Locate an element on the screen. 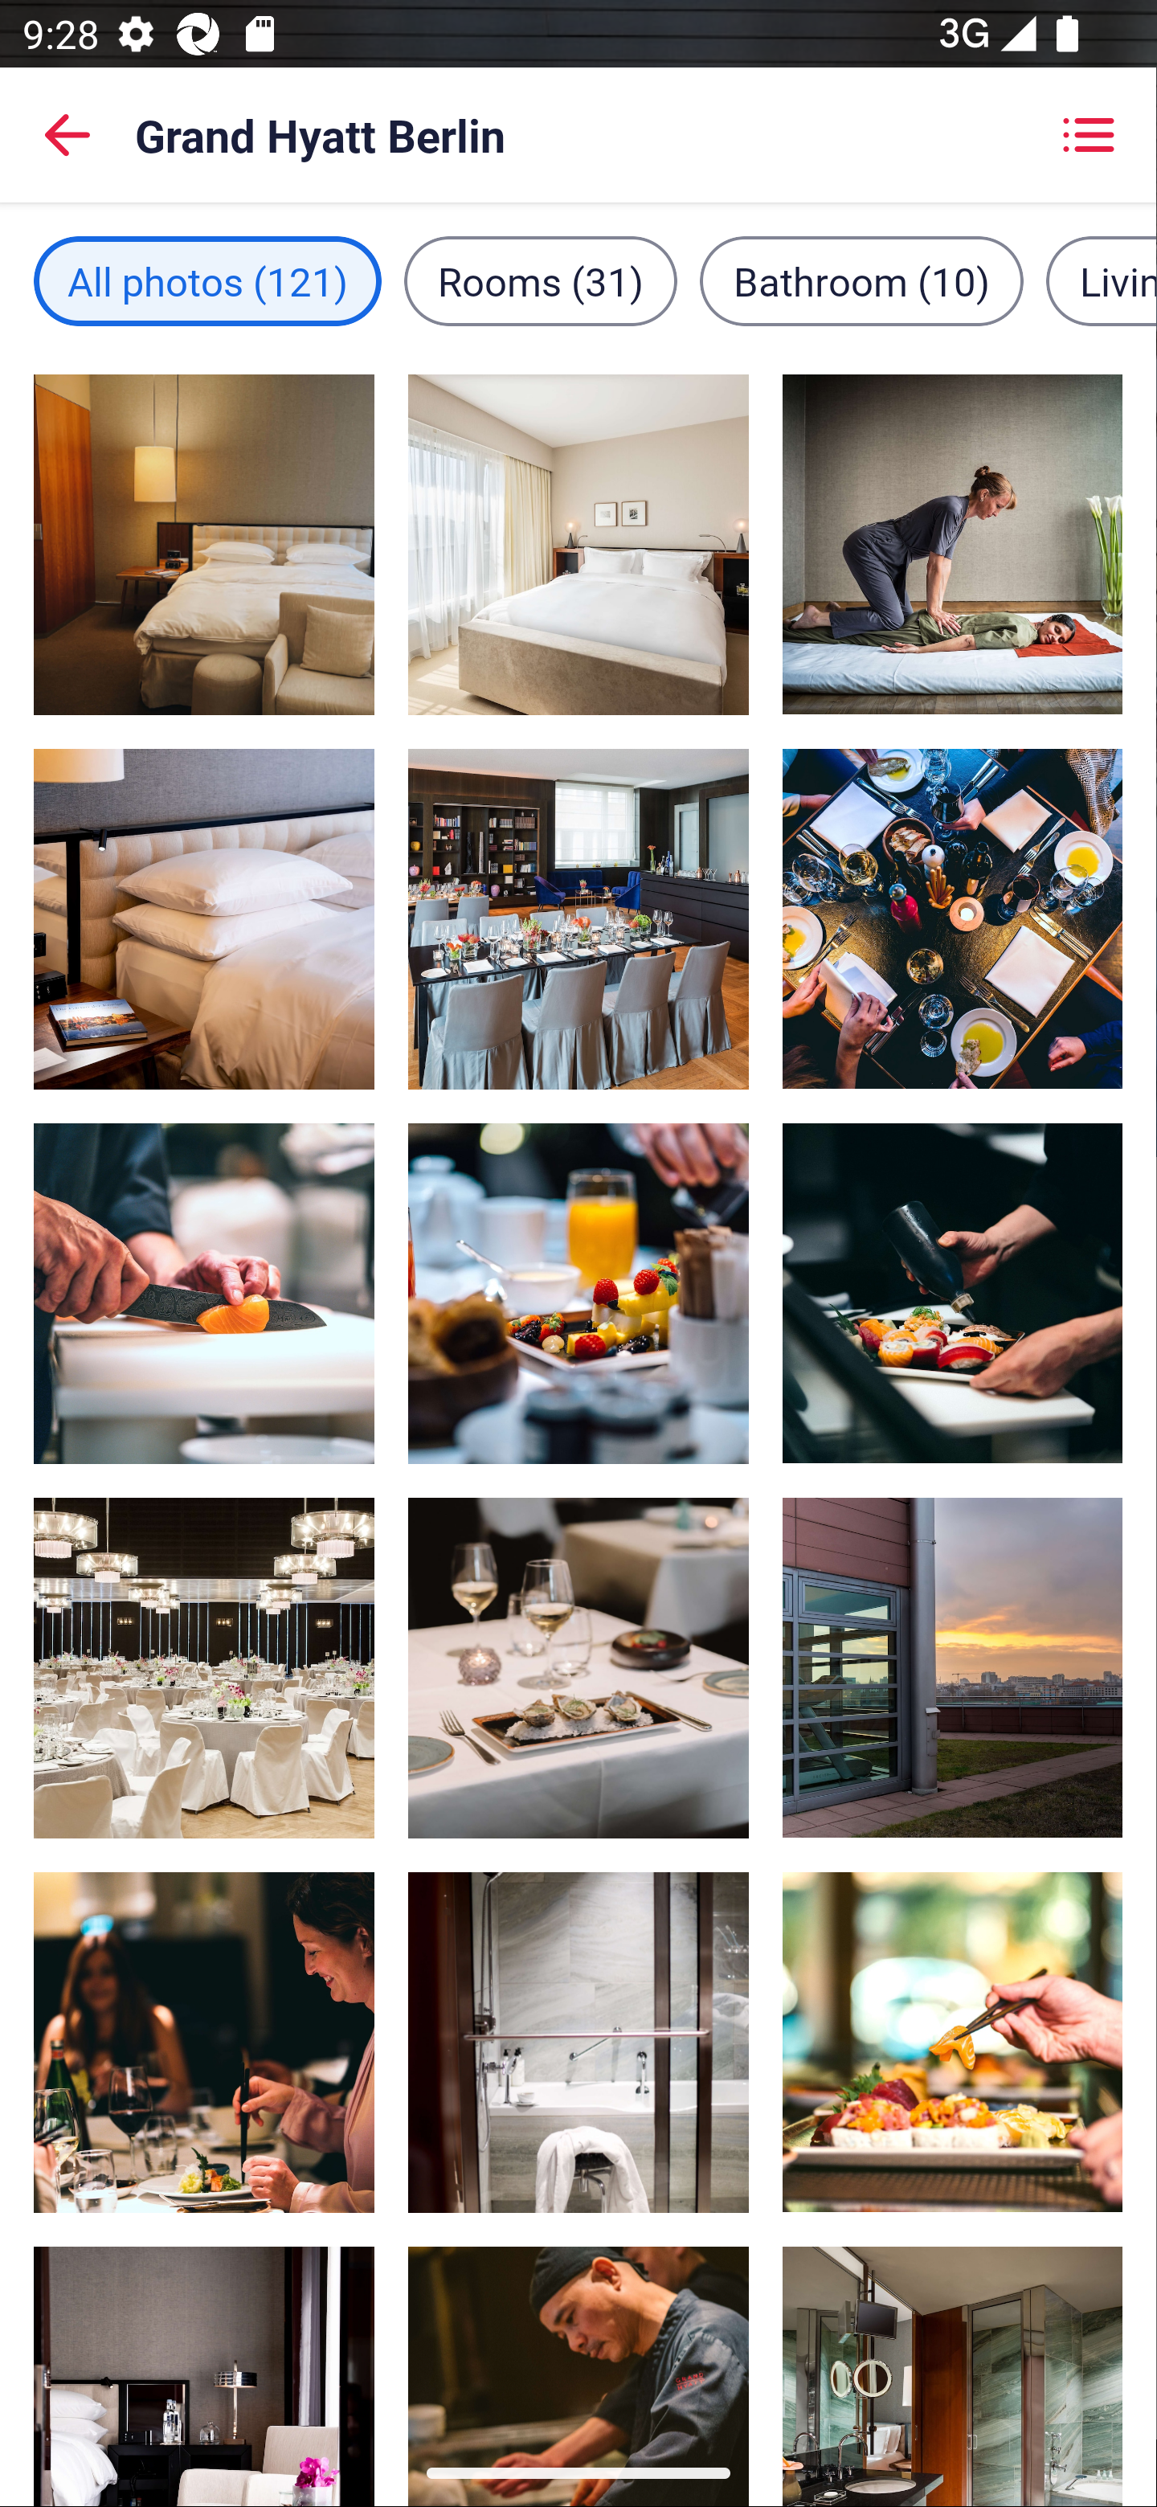  Living area filter, 12 images is located at coordinates (1101, 280).